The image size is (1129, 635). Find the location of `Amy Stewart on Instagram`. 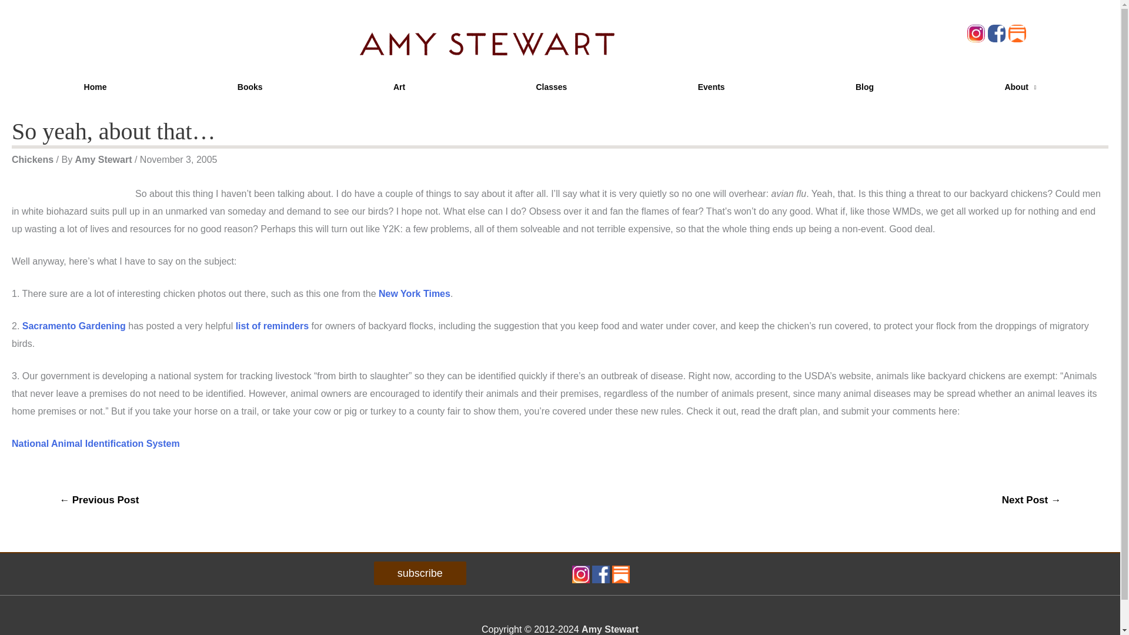

Amy Stewart on Instagram is located at coordinates (580, 573).